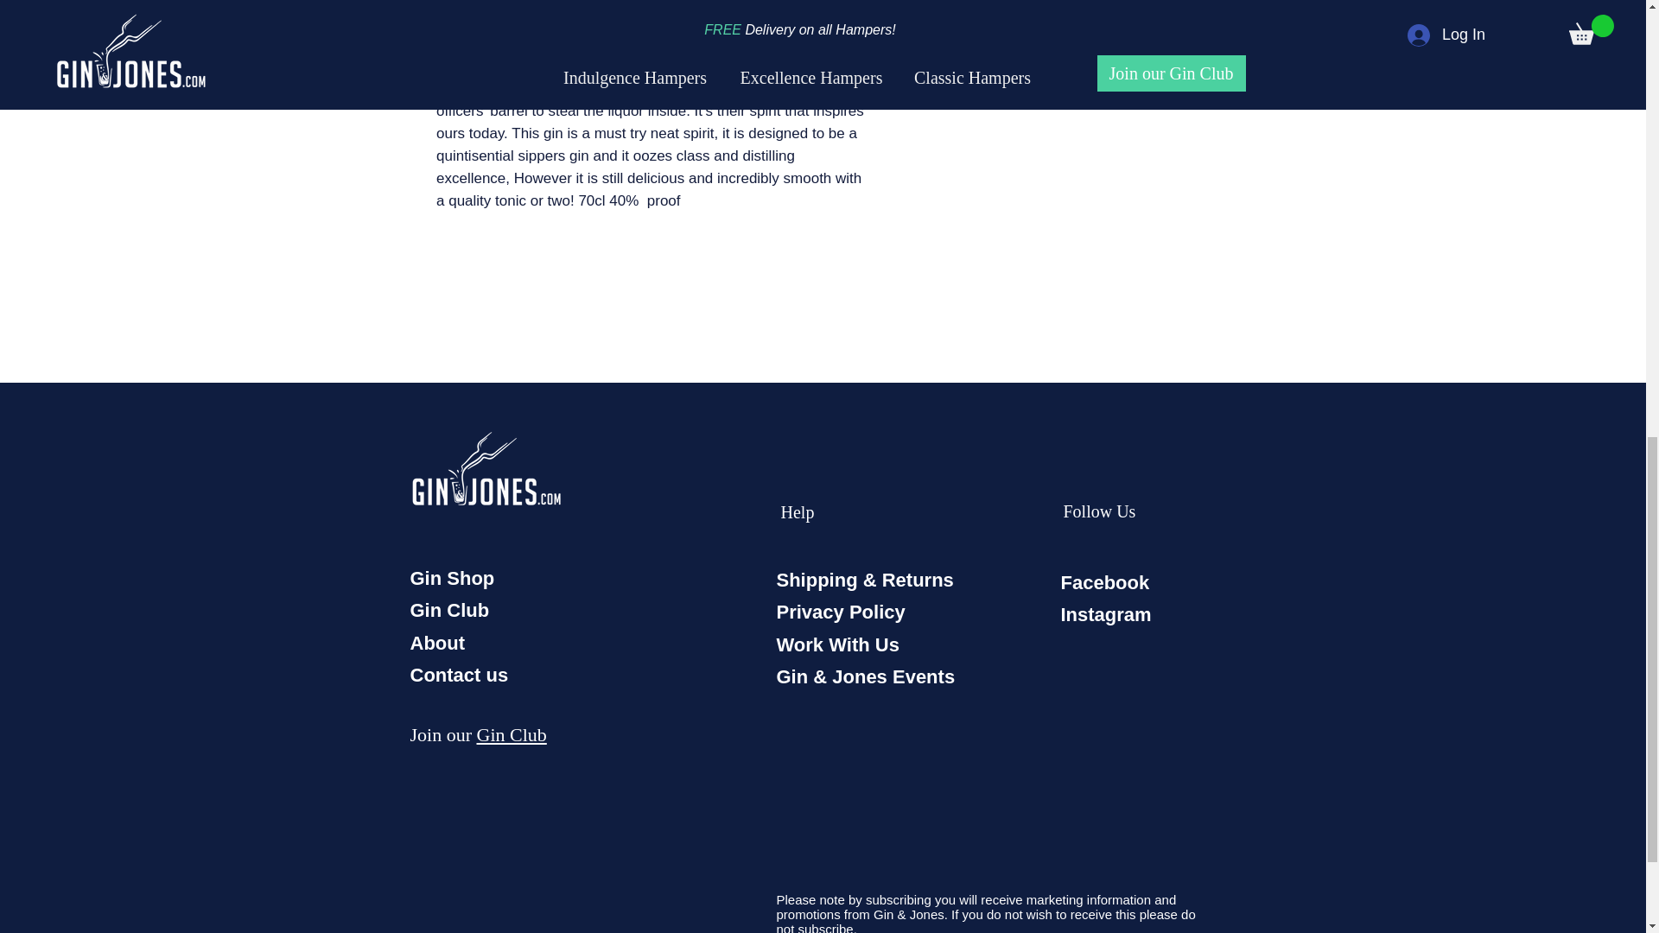 The height and width of the screenshot is (933, 1659). I want to click on Privacy Policy, so click(840, 612).